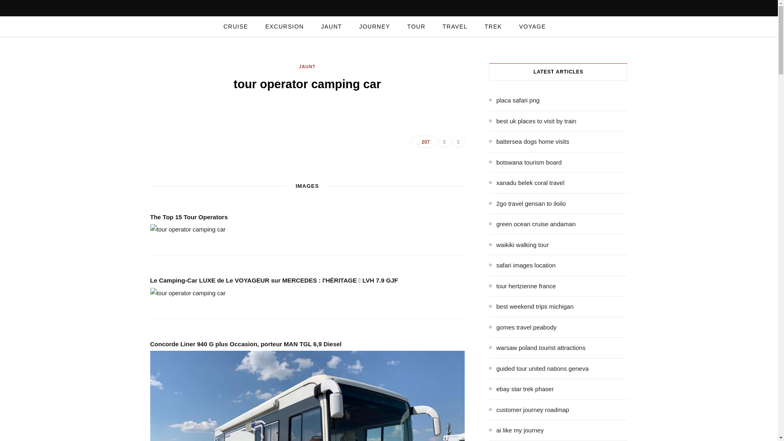 Image resolution: width=784 pixels, height=441 pixels. What do you see at coordinates (517, 430) in the screenshot?
I see `ai like my journey` at bounding box center [517, 430].